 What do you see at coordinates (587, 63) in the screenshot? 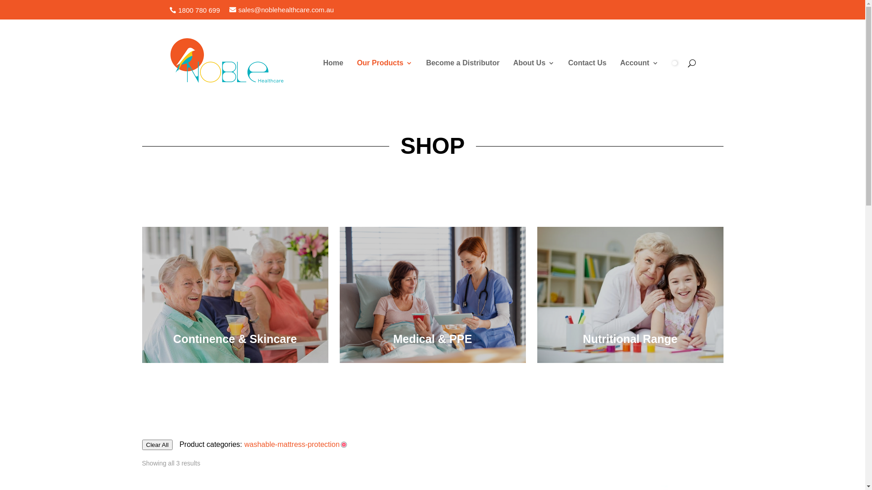
I see `Contact Us` at bounding box center [587, 63].